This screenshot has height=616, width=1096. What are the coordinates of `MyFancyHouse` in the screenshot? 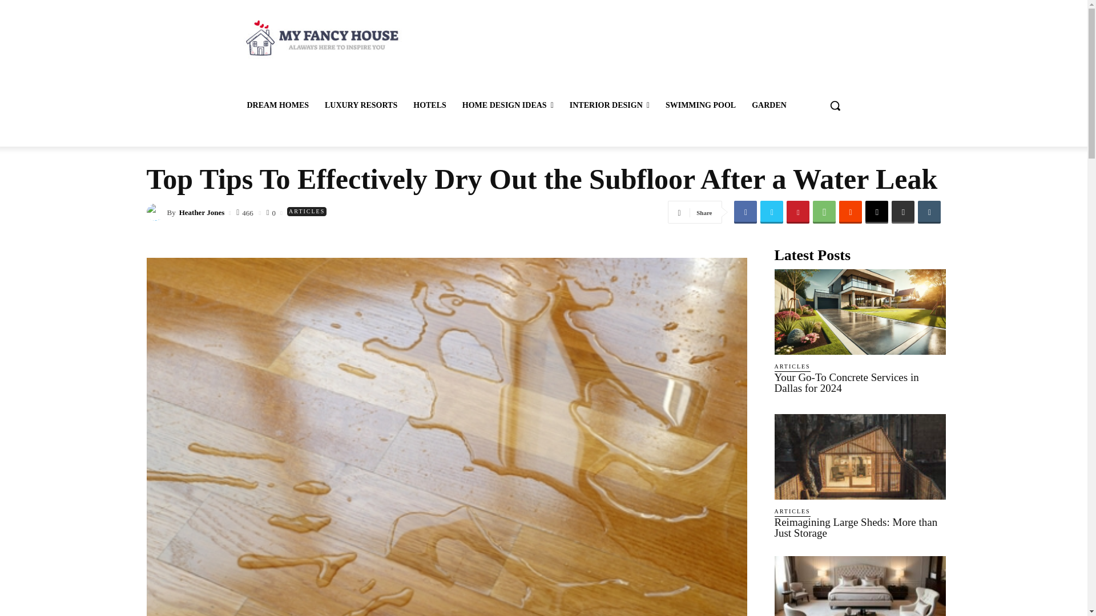 It's located at (320, 38).